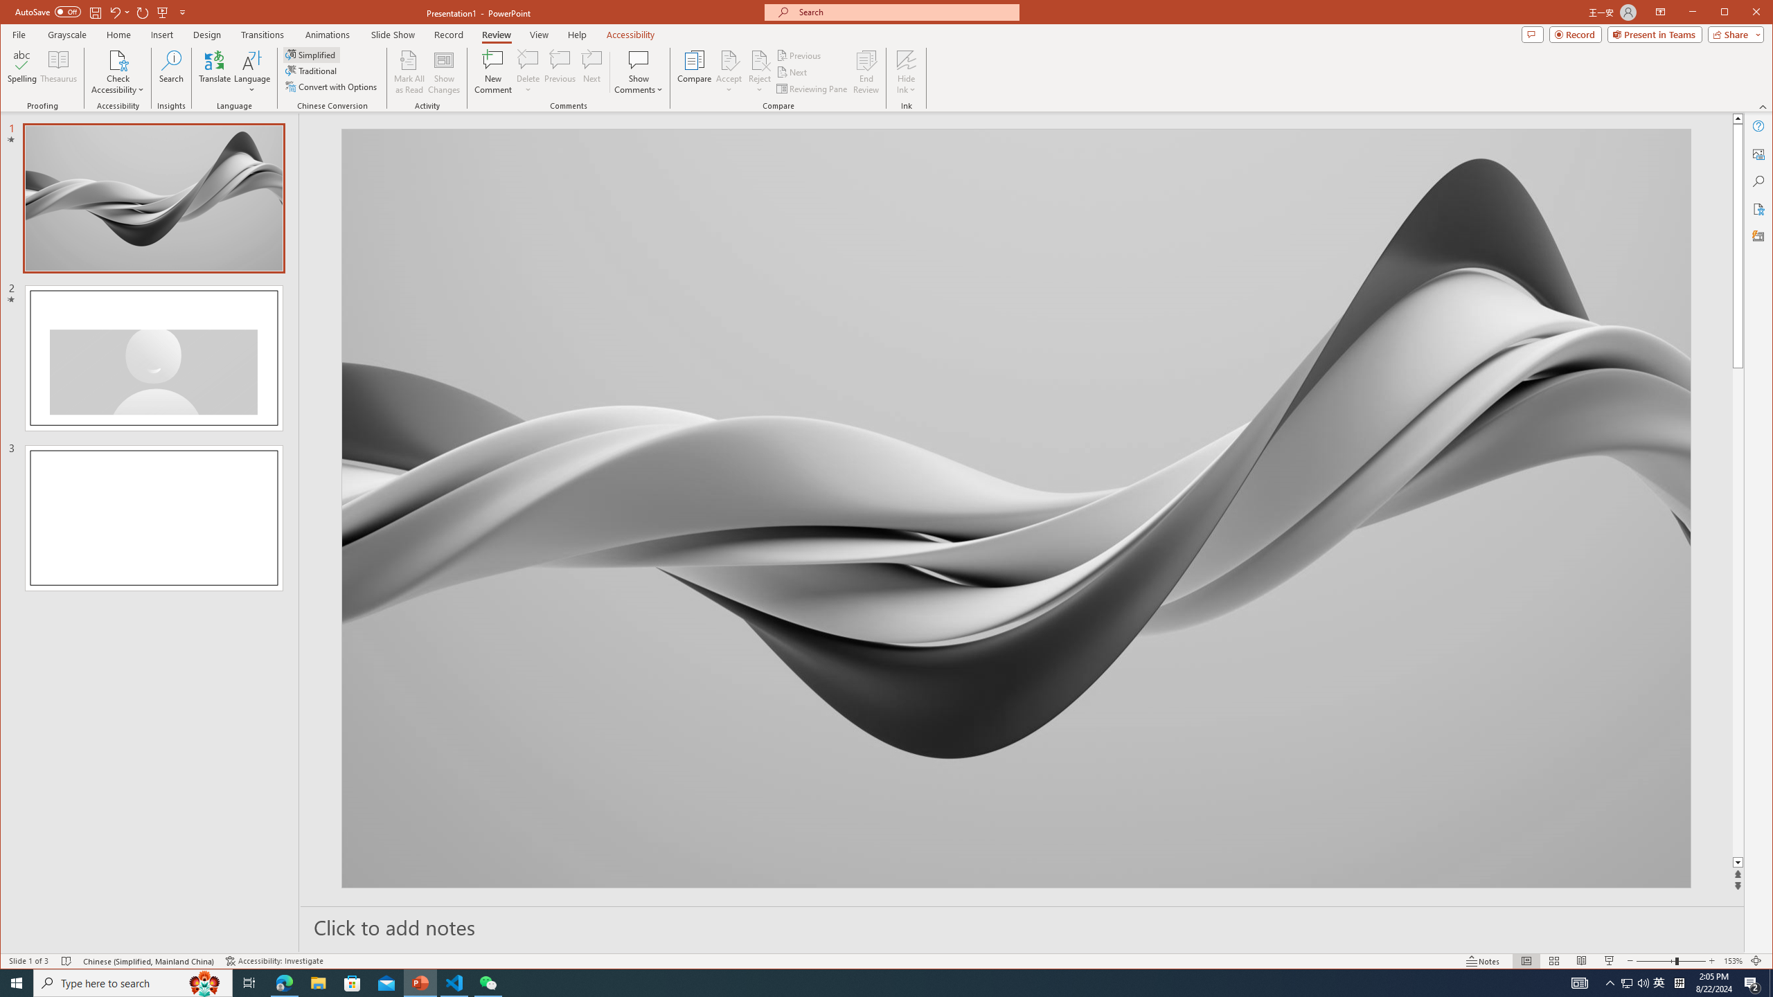 Image resolution: width=1773 pixels, height=997 pixels. What do you see at coordinates (252, 72) in the screenshot?
I see `Language` at bounding box center [252, 72].